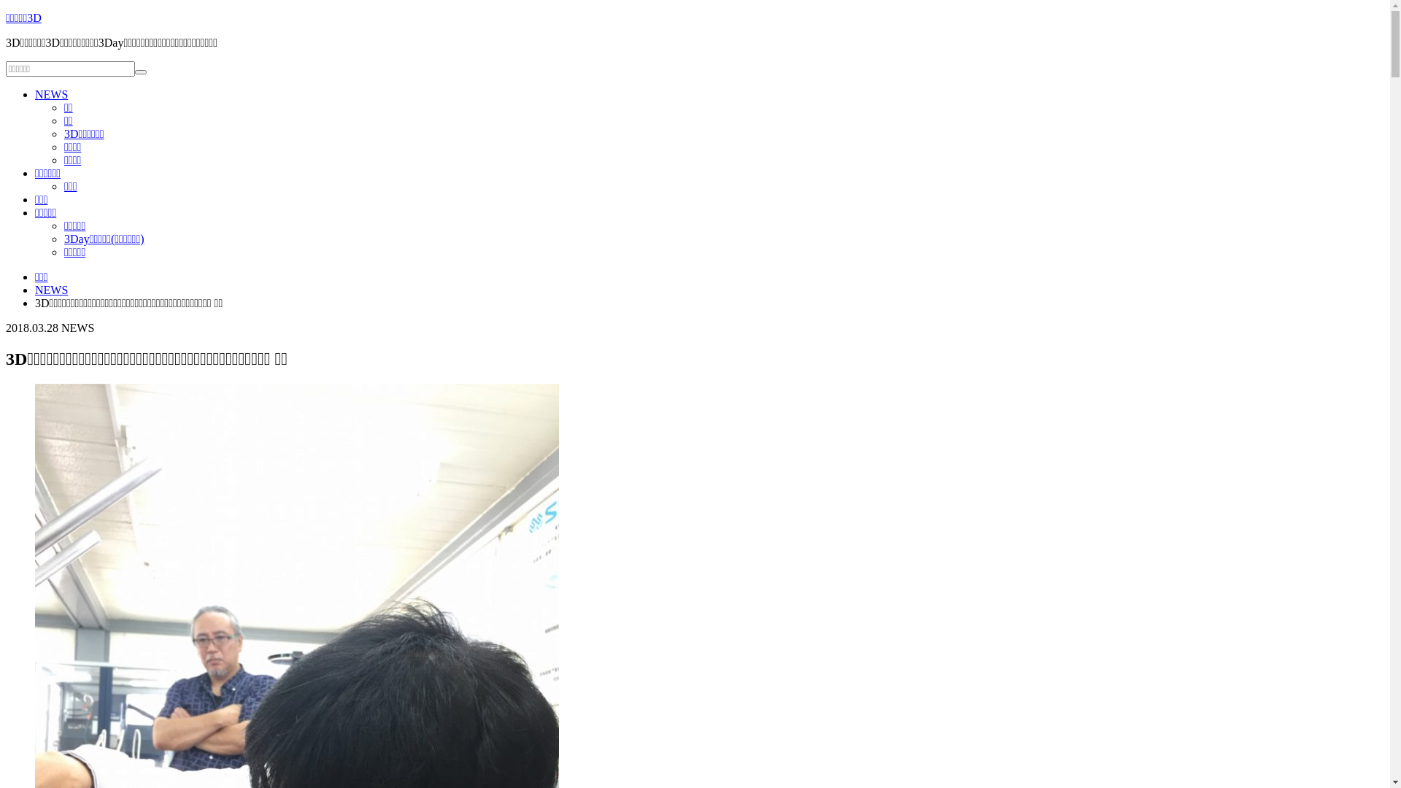 Image resolution: width=1401 pixels, height=788 pixels. What do you see at coordinates (51, 95) in the screenshot?
I see `NEWS` at bounding box center [51, 95].